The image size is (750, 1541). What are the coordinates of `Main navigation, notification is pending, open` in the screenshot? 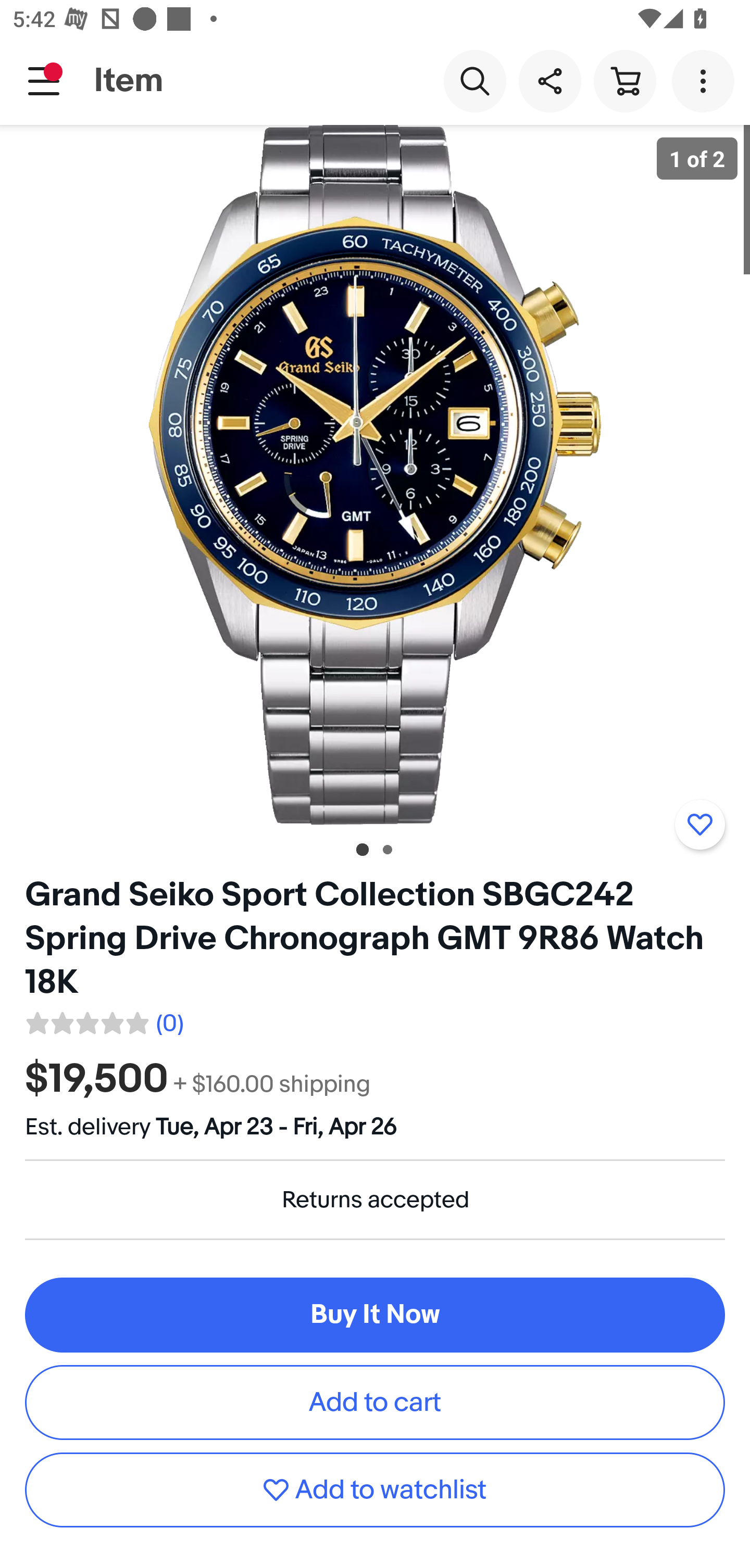 It's located at (44, 81).